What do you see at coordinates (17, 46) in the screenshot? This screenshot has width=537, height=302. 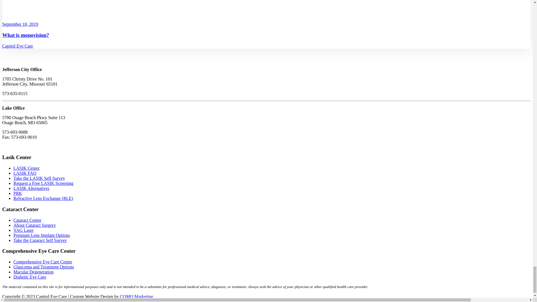 I see `Posts by Capitol Eye Care` at bounding box center [17, 46].